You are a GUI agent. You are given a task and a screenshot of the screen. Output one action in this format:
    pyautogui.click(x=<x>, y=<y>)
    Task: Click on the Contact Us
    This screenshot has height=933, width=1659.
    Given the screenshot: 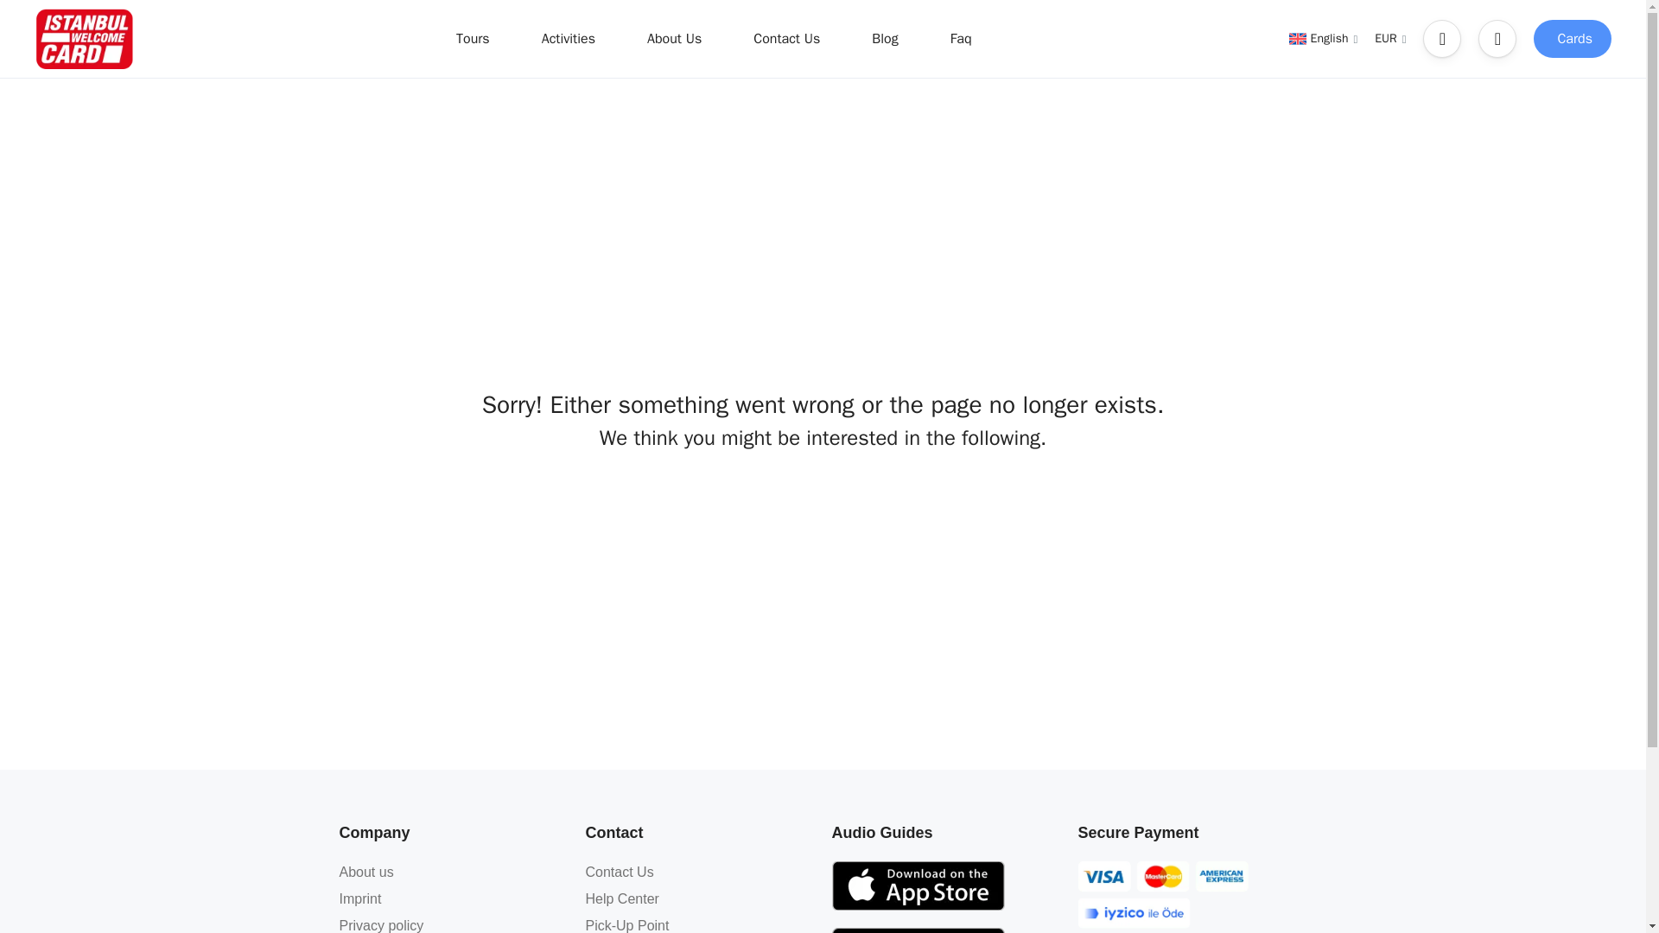 What is the action you would take?
    pyautogui.click(x=619, y=873)
    